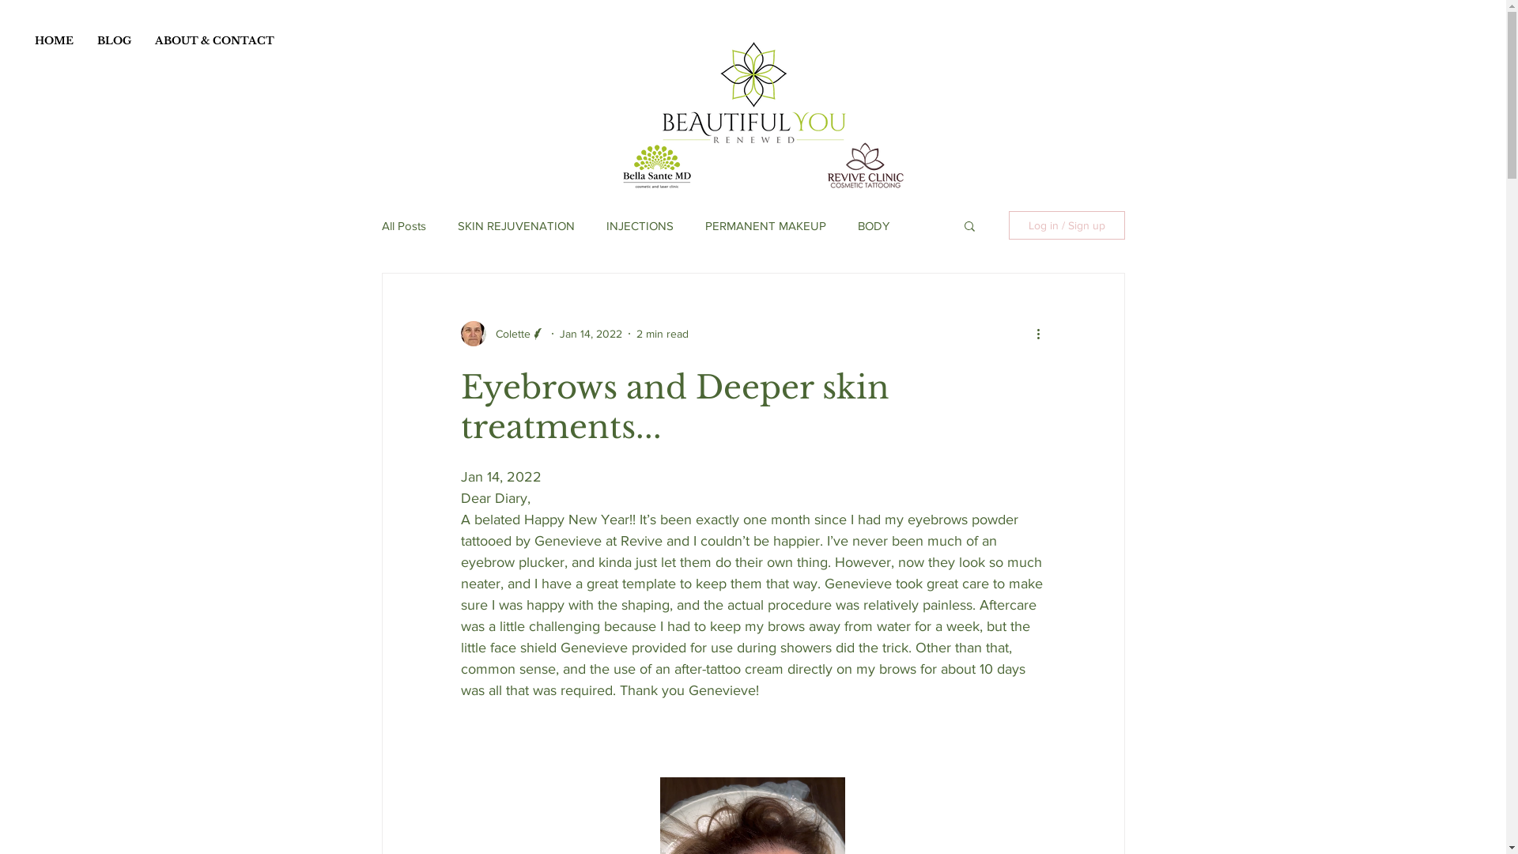 This screenshot has width=1518, height=854. I want to click on PERMANENT MAKEUP, so click(765, 225).